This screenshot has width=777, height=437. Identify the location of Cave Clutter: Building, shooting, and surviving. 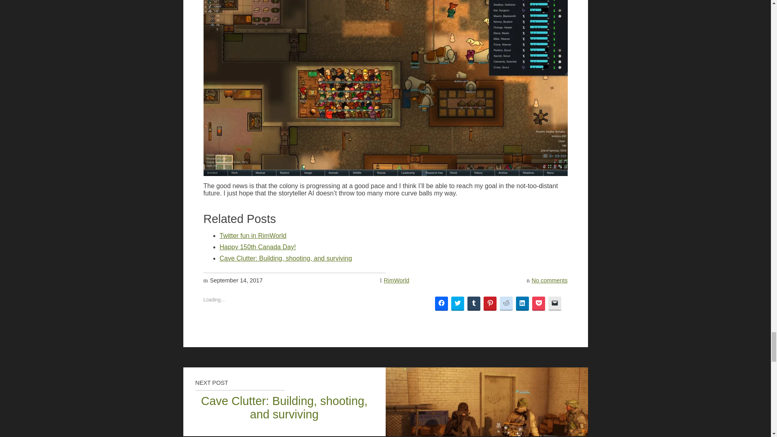
(285, 258).